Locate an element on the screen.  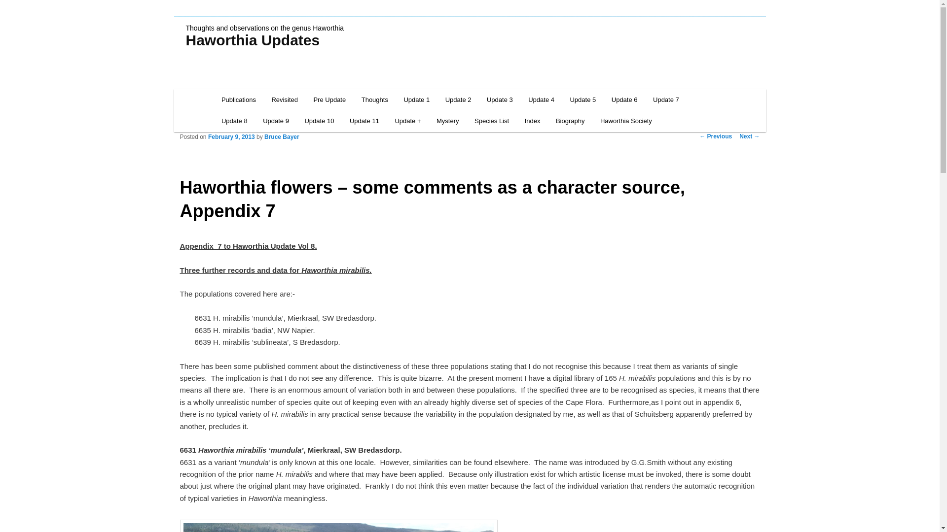
Publications is located at coordinates (239, 100).